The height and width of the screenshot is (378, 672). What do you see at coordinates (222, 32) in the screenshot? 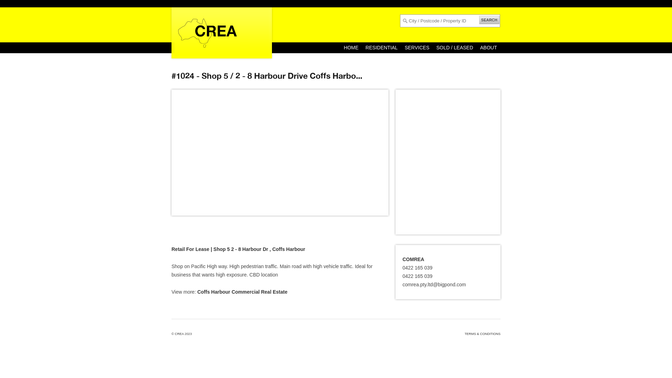
I see `Commercial Real Estate Australia` at bounding box center [222, 32].